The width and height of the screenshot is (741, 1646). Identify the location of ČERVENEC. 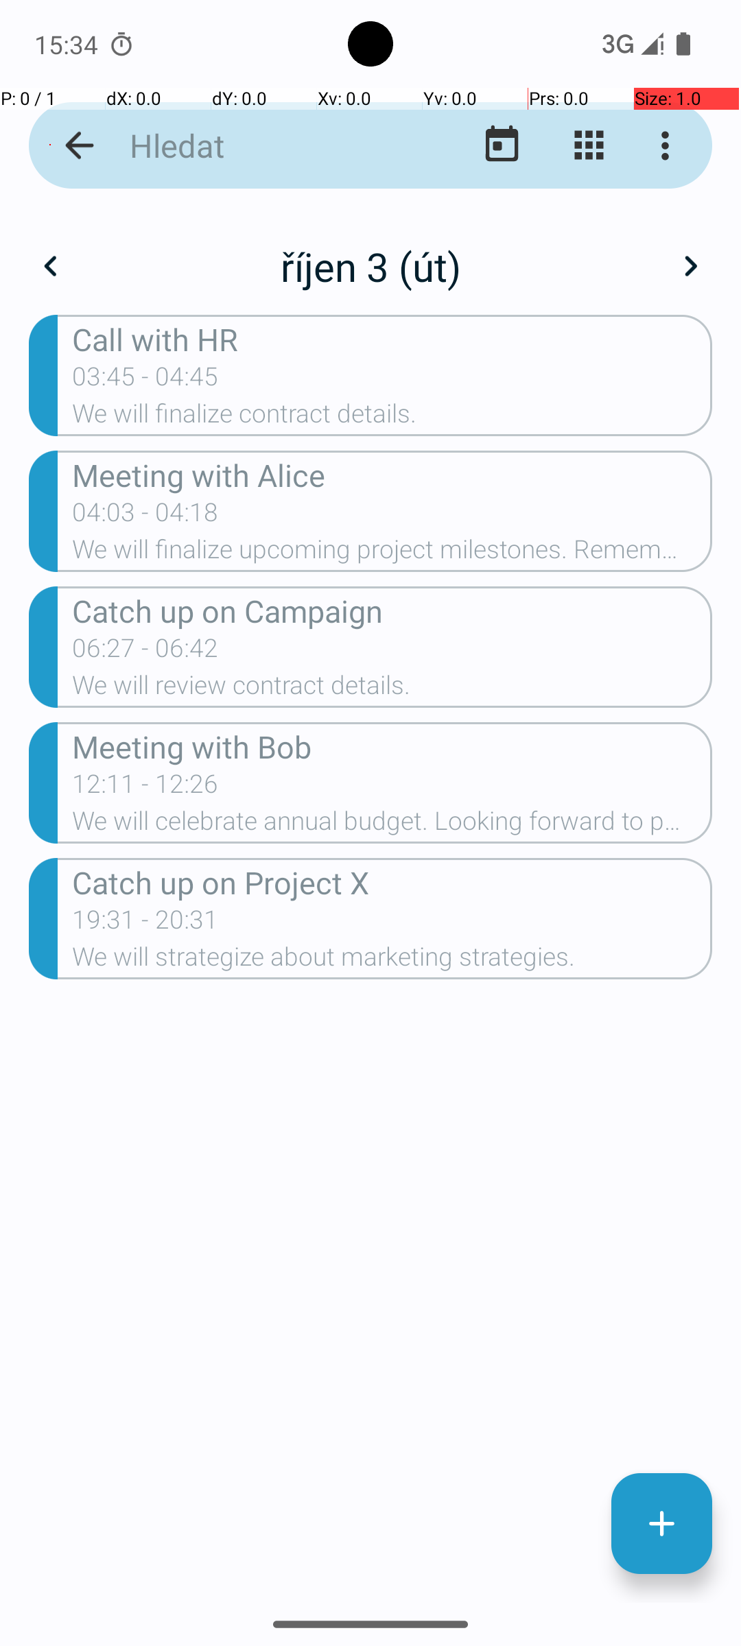
(130, 970).